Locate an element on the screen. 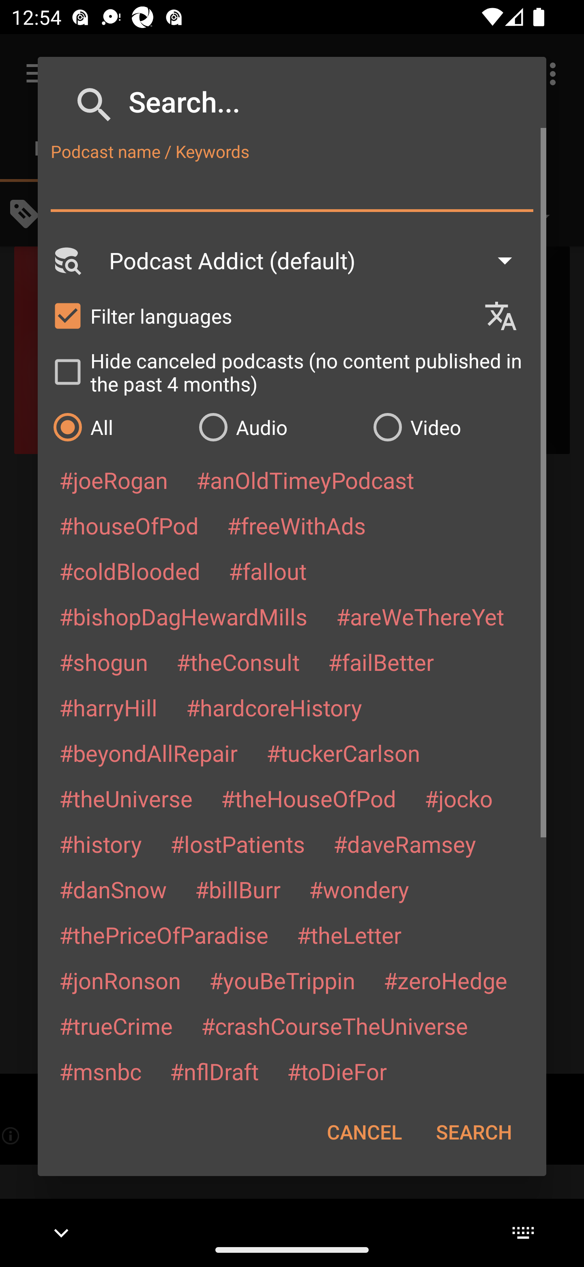 The image size is (584, 1267). Search Engine is located at coordinates (67, 260).